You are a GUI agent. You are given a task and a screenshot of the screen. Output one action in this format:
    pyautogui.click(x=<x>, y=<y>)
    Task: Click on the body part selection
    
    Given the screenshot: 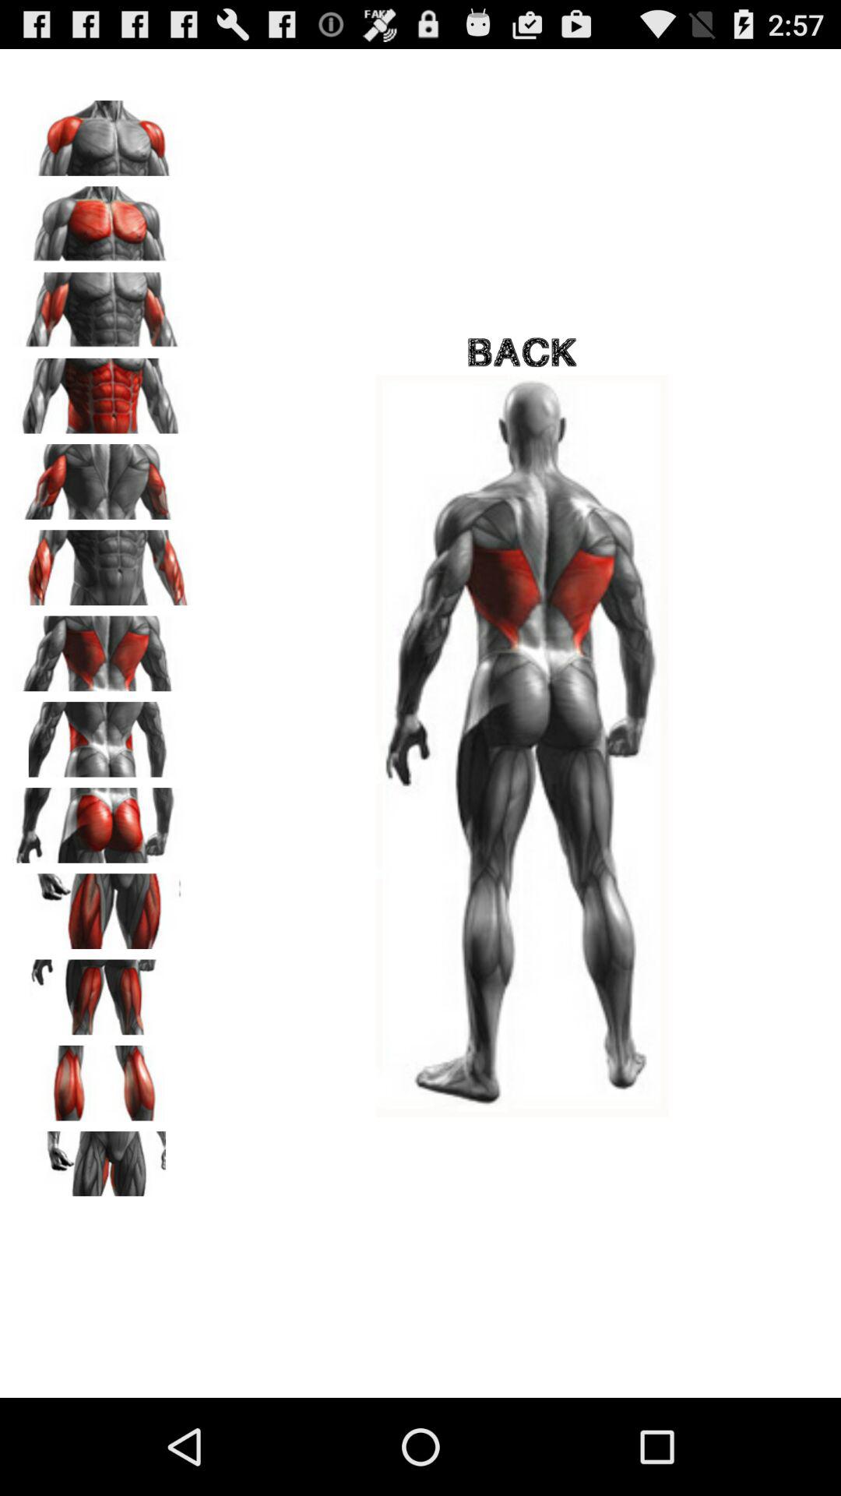 What is the action you would take?
    pyautogui.click(x=102, y=132)
    